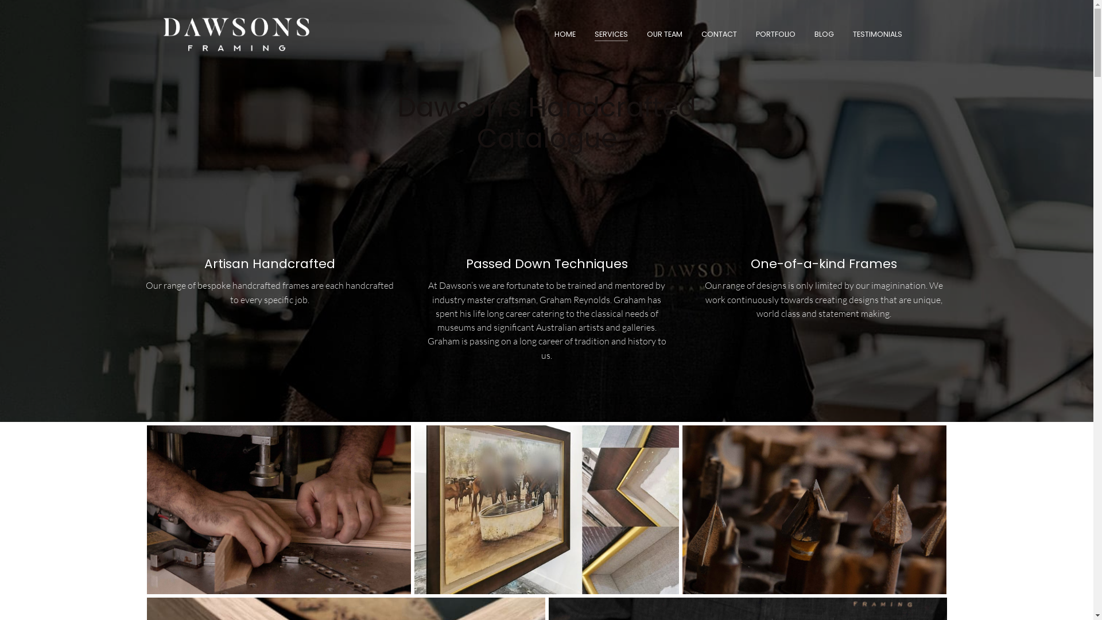  What do you see at coordinates (606, 34) in the screenshot?
I see `SERVICES` at bounding box center [606, 34].